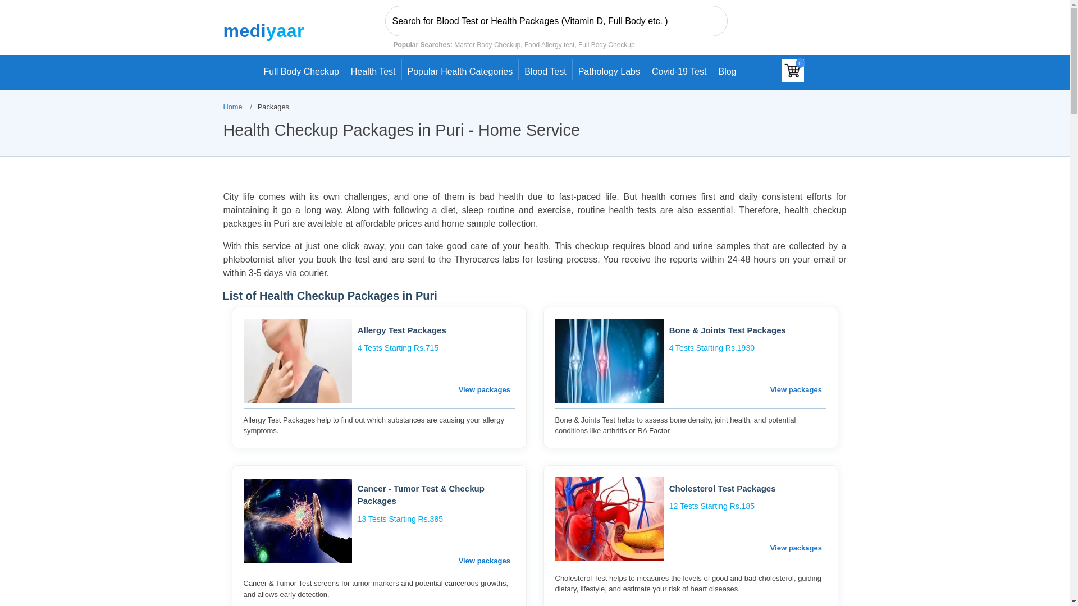 The width and height of the screenshot is (1078, 606). Describe the element at coordinates (793, 70) in the screenshot. I see `0` at that location.